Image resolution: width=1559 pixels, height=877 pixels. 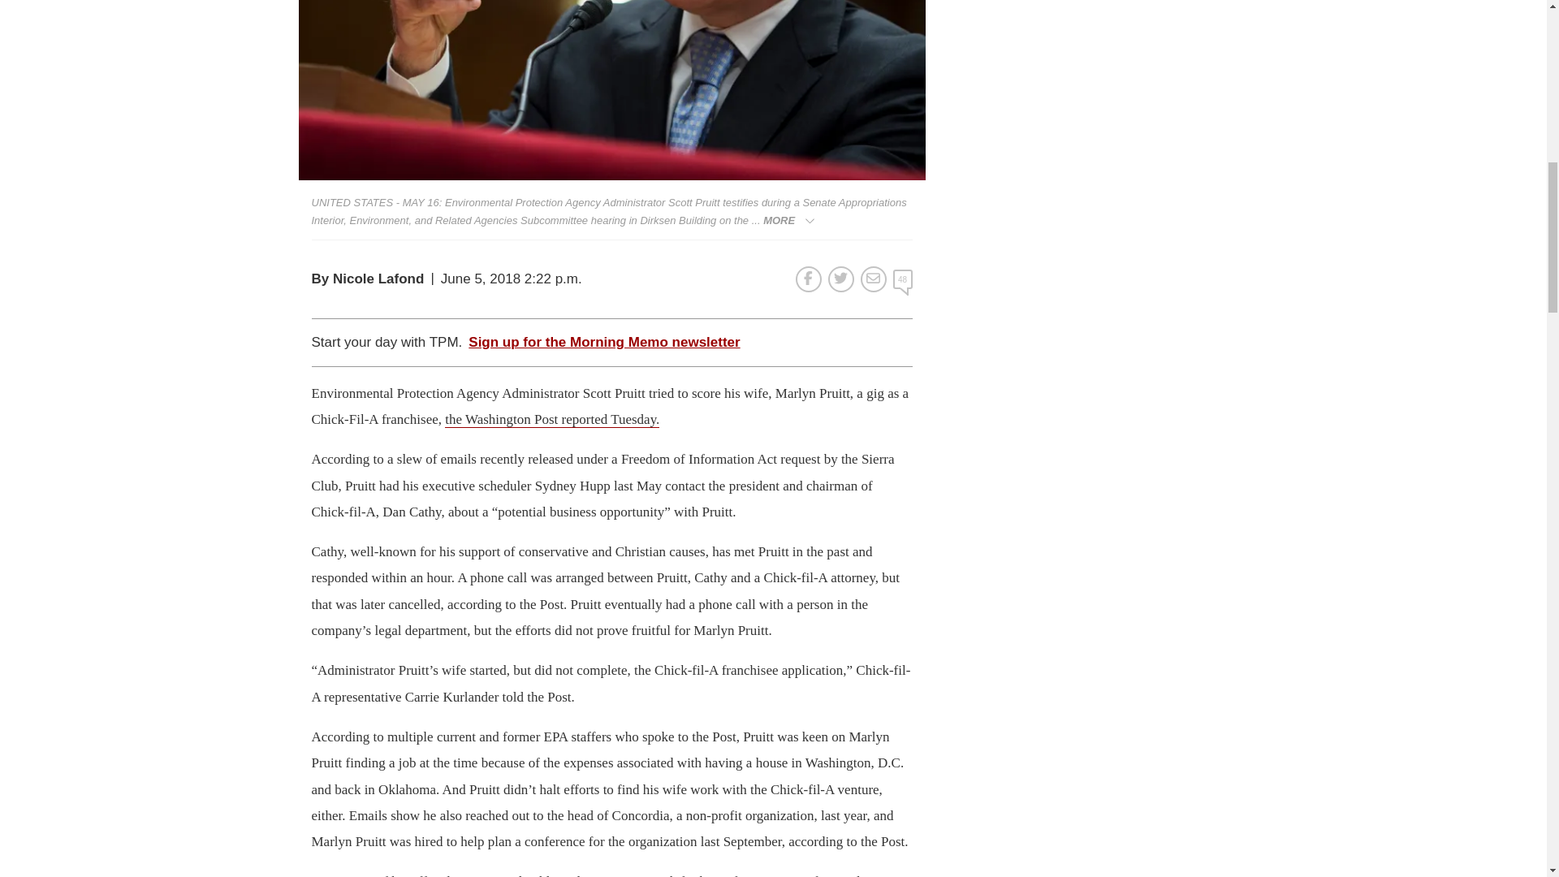 What do you see at coordinates (903, 279) in the screenshot?
I see `48` at bounding box center [903, 279].